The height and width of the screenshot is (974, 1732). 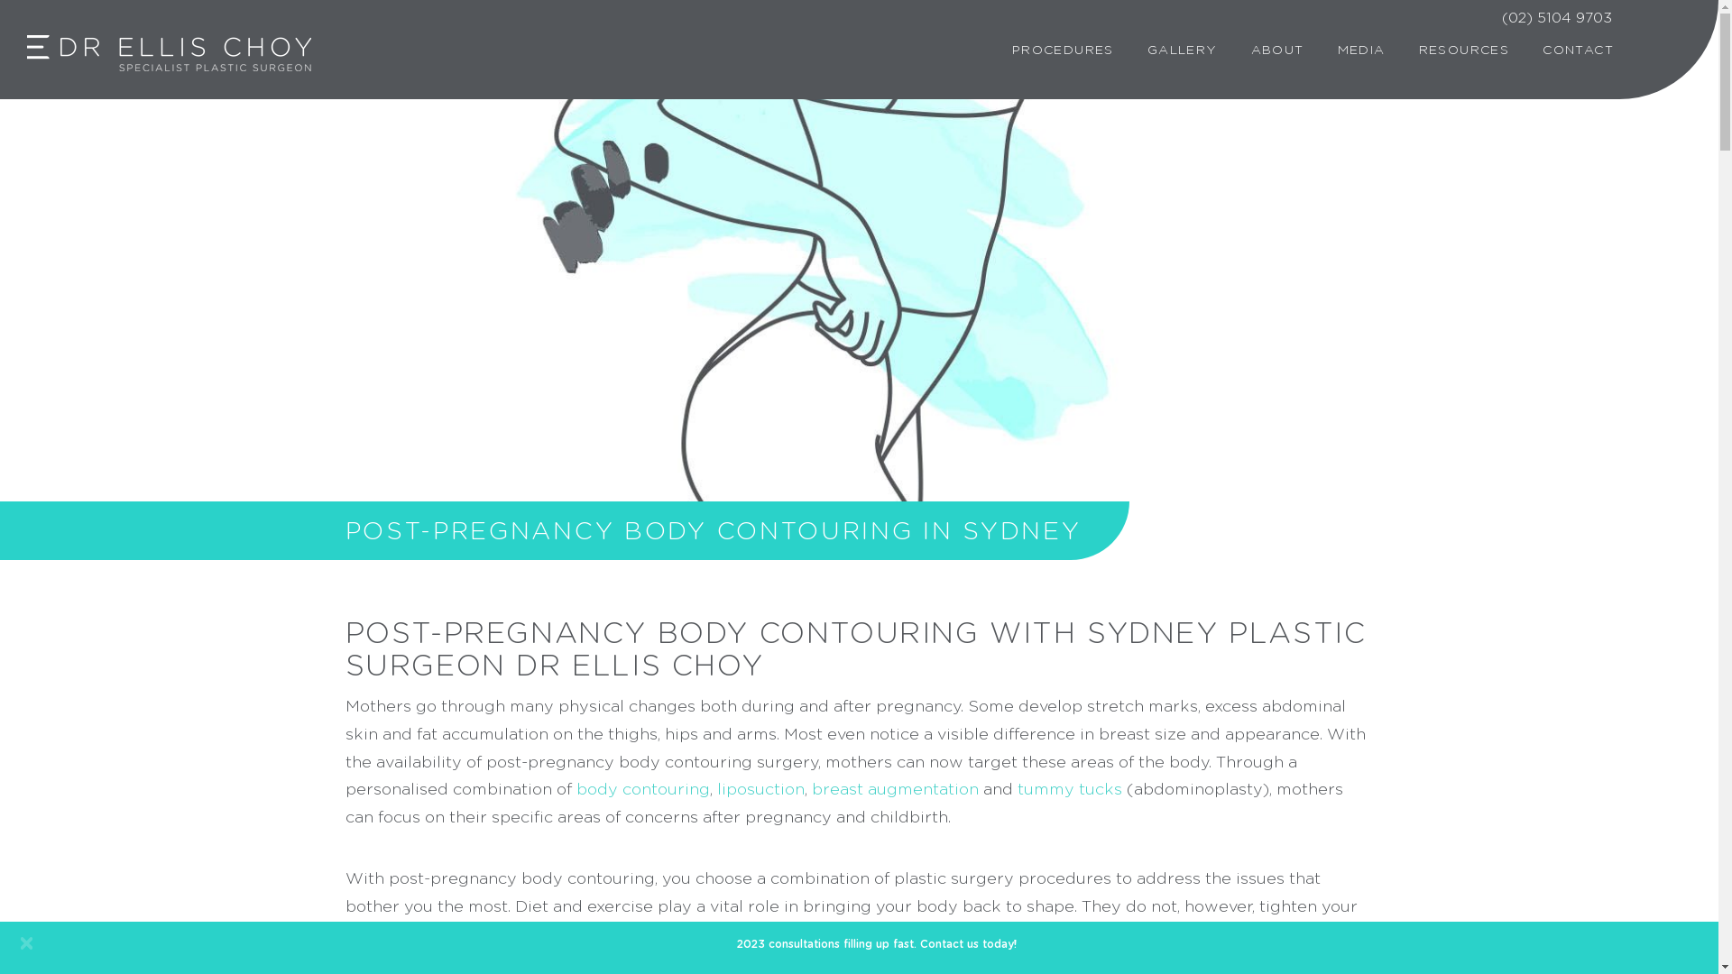 I want to click on MEDIA, so click(x=1362, y=51).